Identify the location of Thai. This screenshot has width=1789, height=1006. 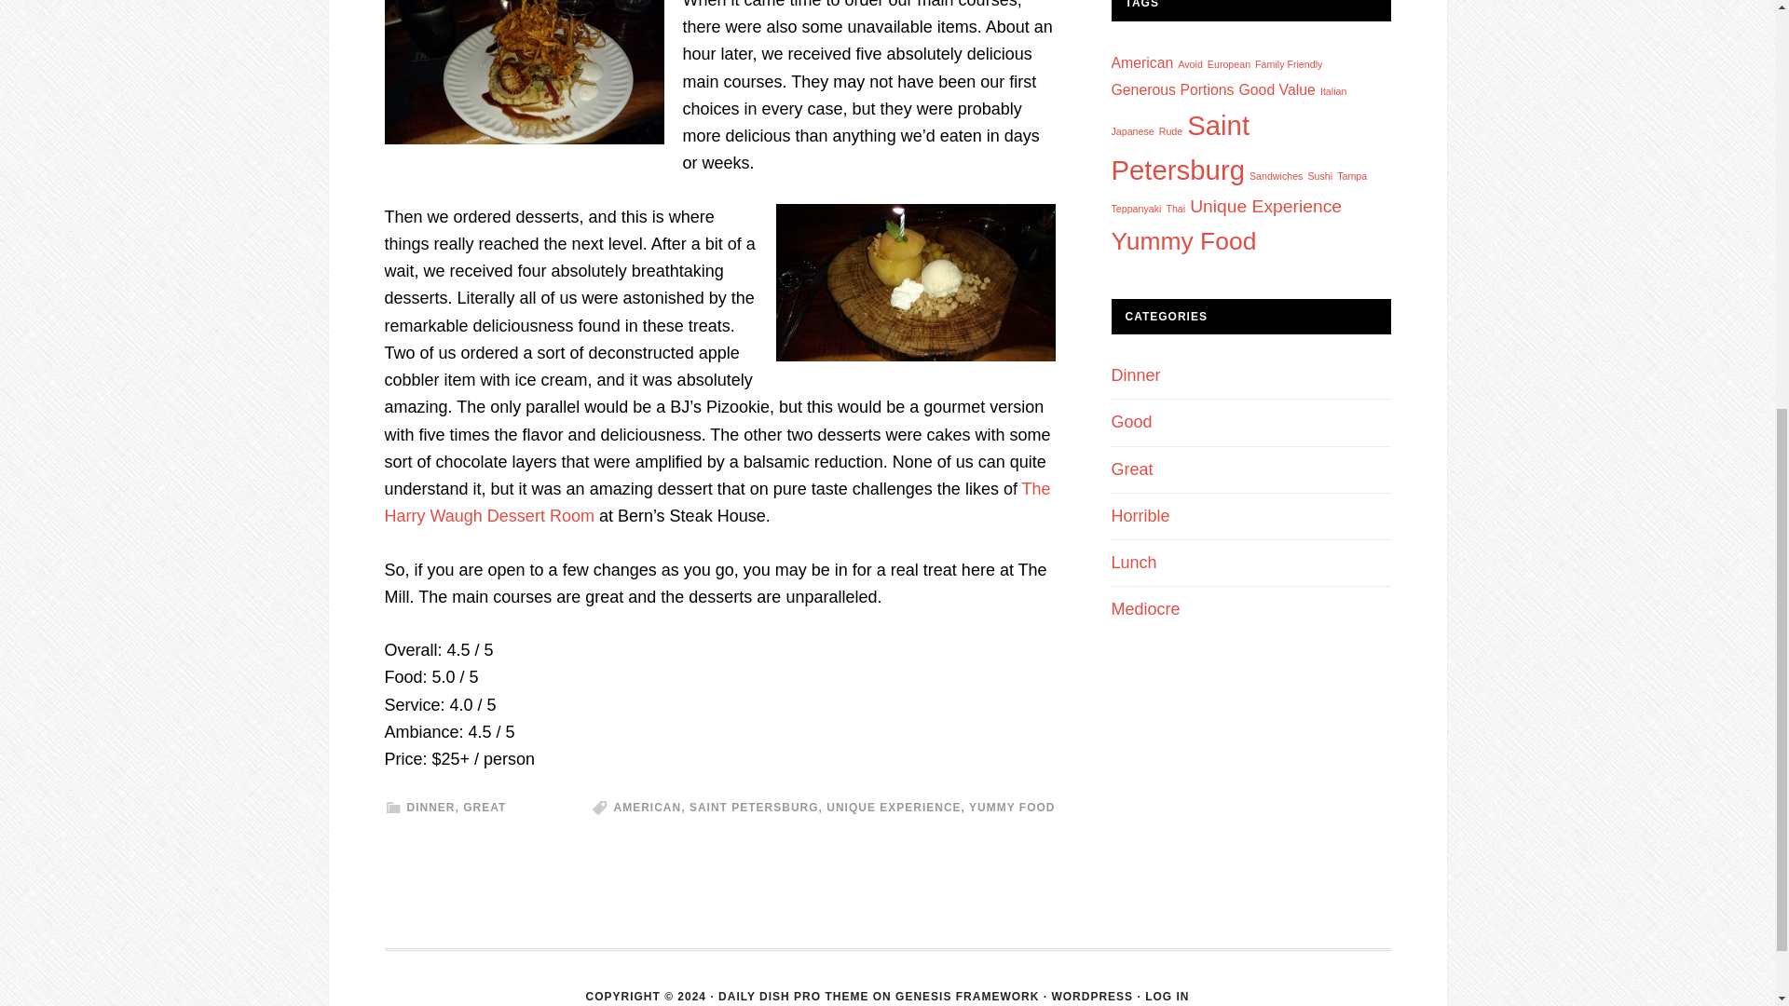
(1175, 209).